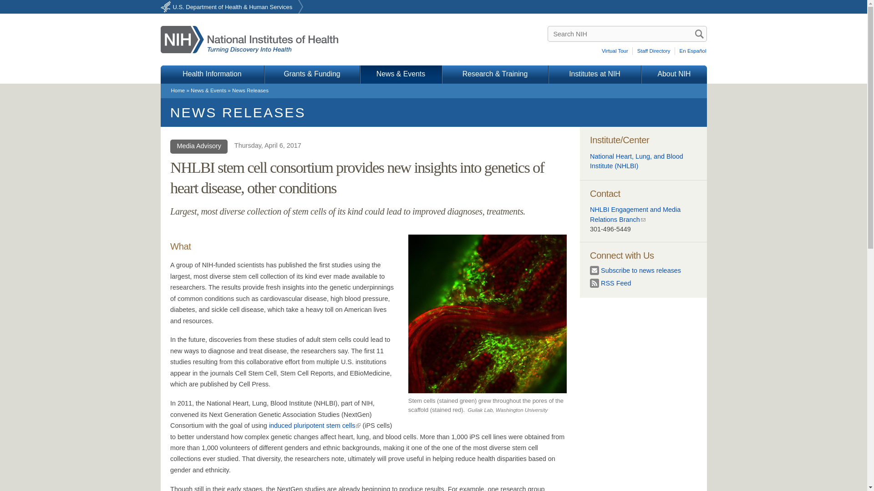  I want to click on Virtual Tour, so click(616, 51).